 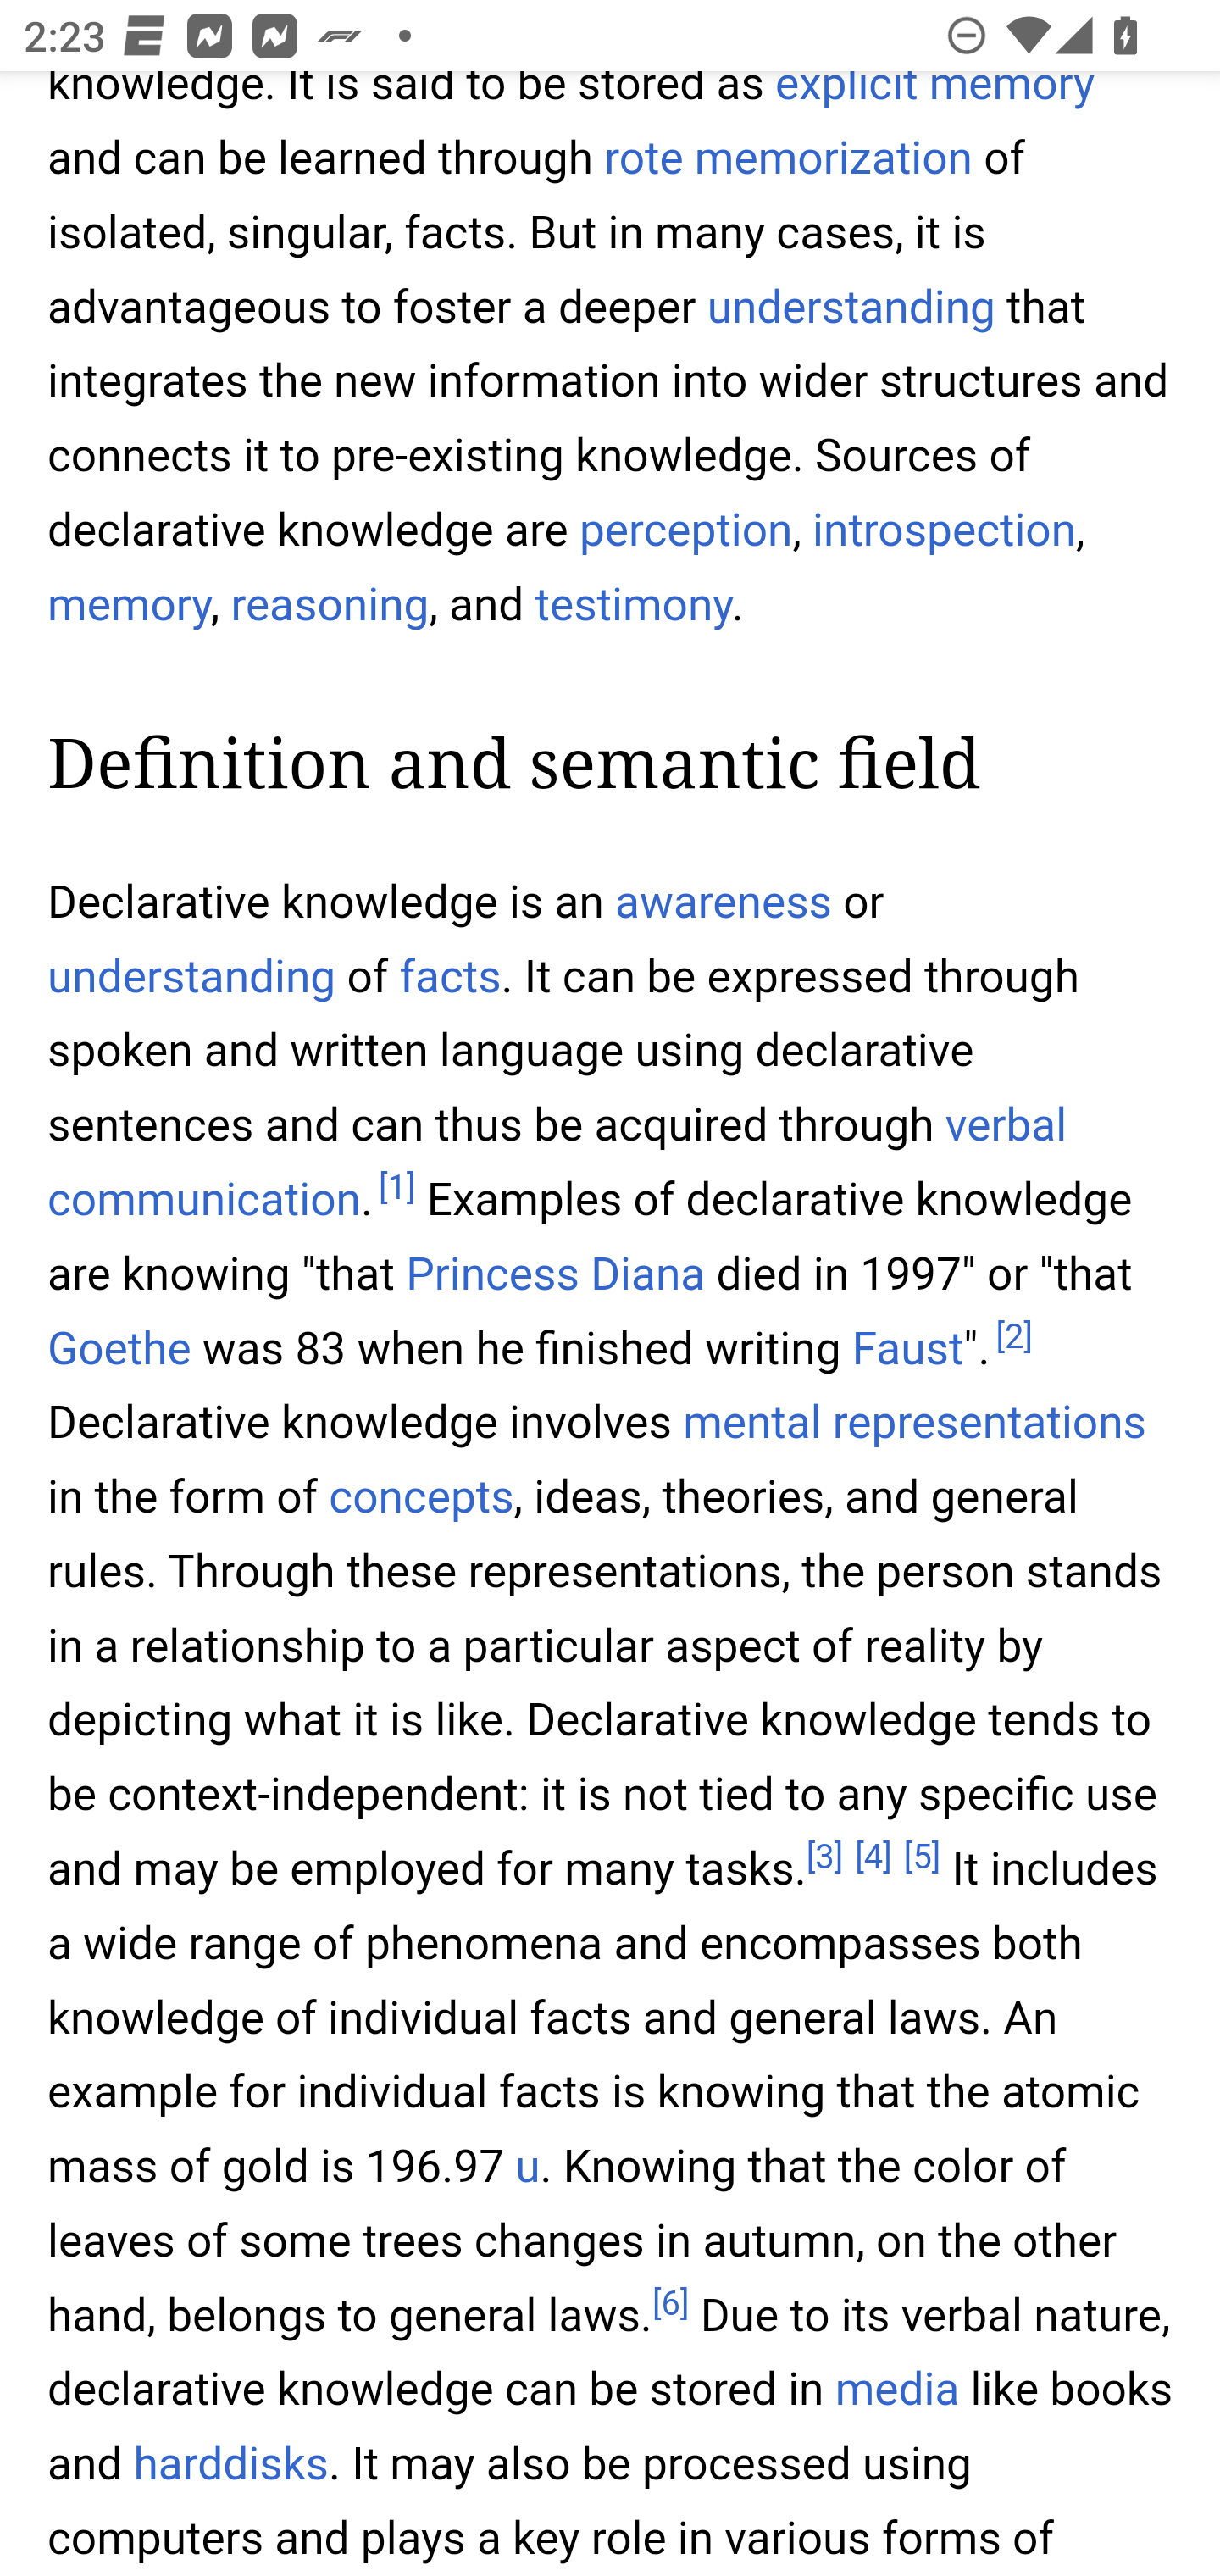 What do you see at coordinates (230, 2464) in the screenshot?
I see `harddisks` at bounding box center [230, 2464].